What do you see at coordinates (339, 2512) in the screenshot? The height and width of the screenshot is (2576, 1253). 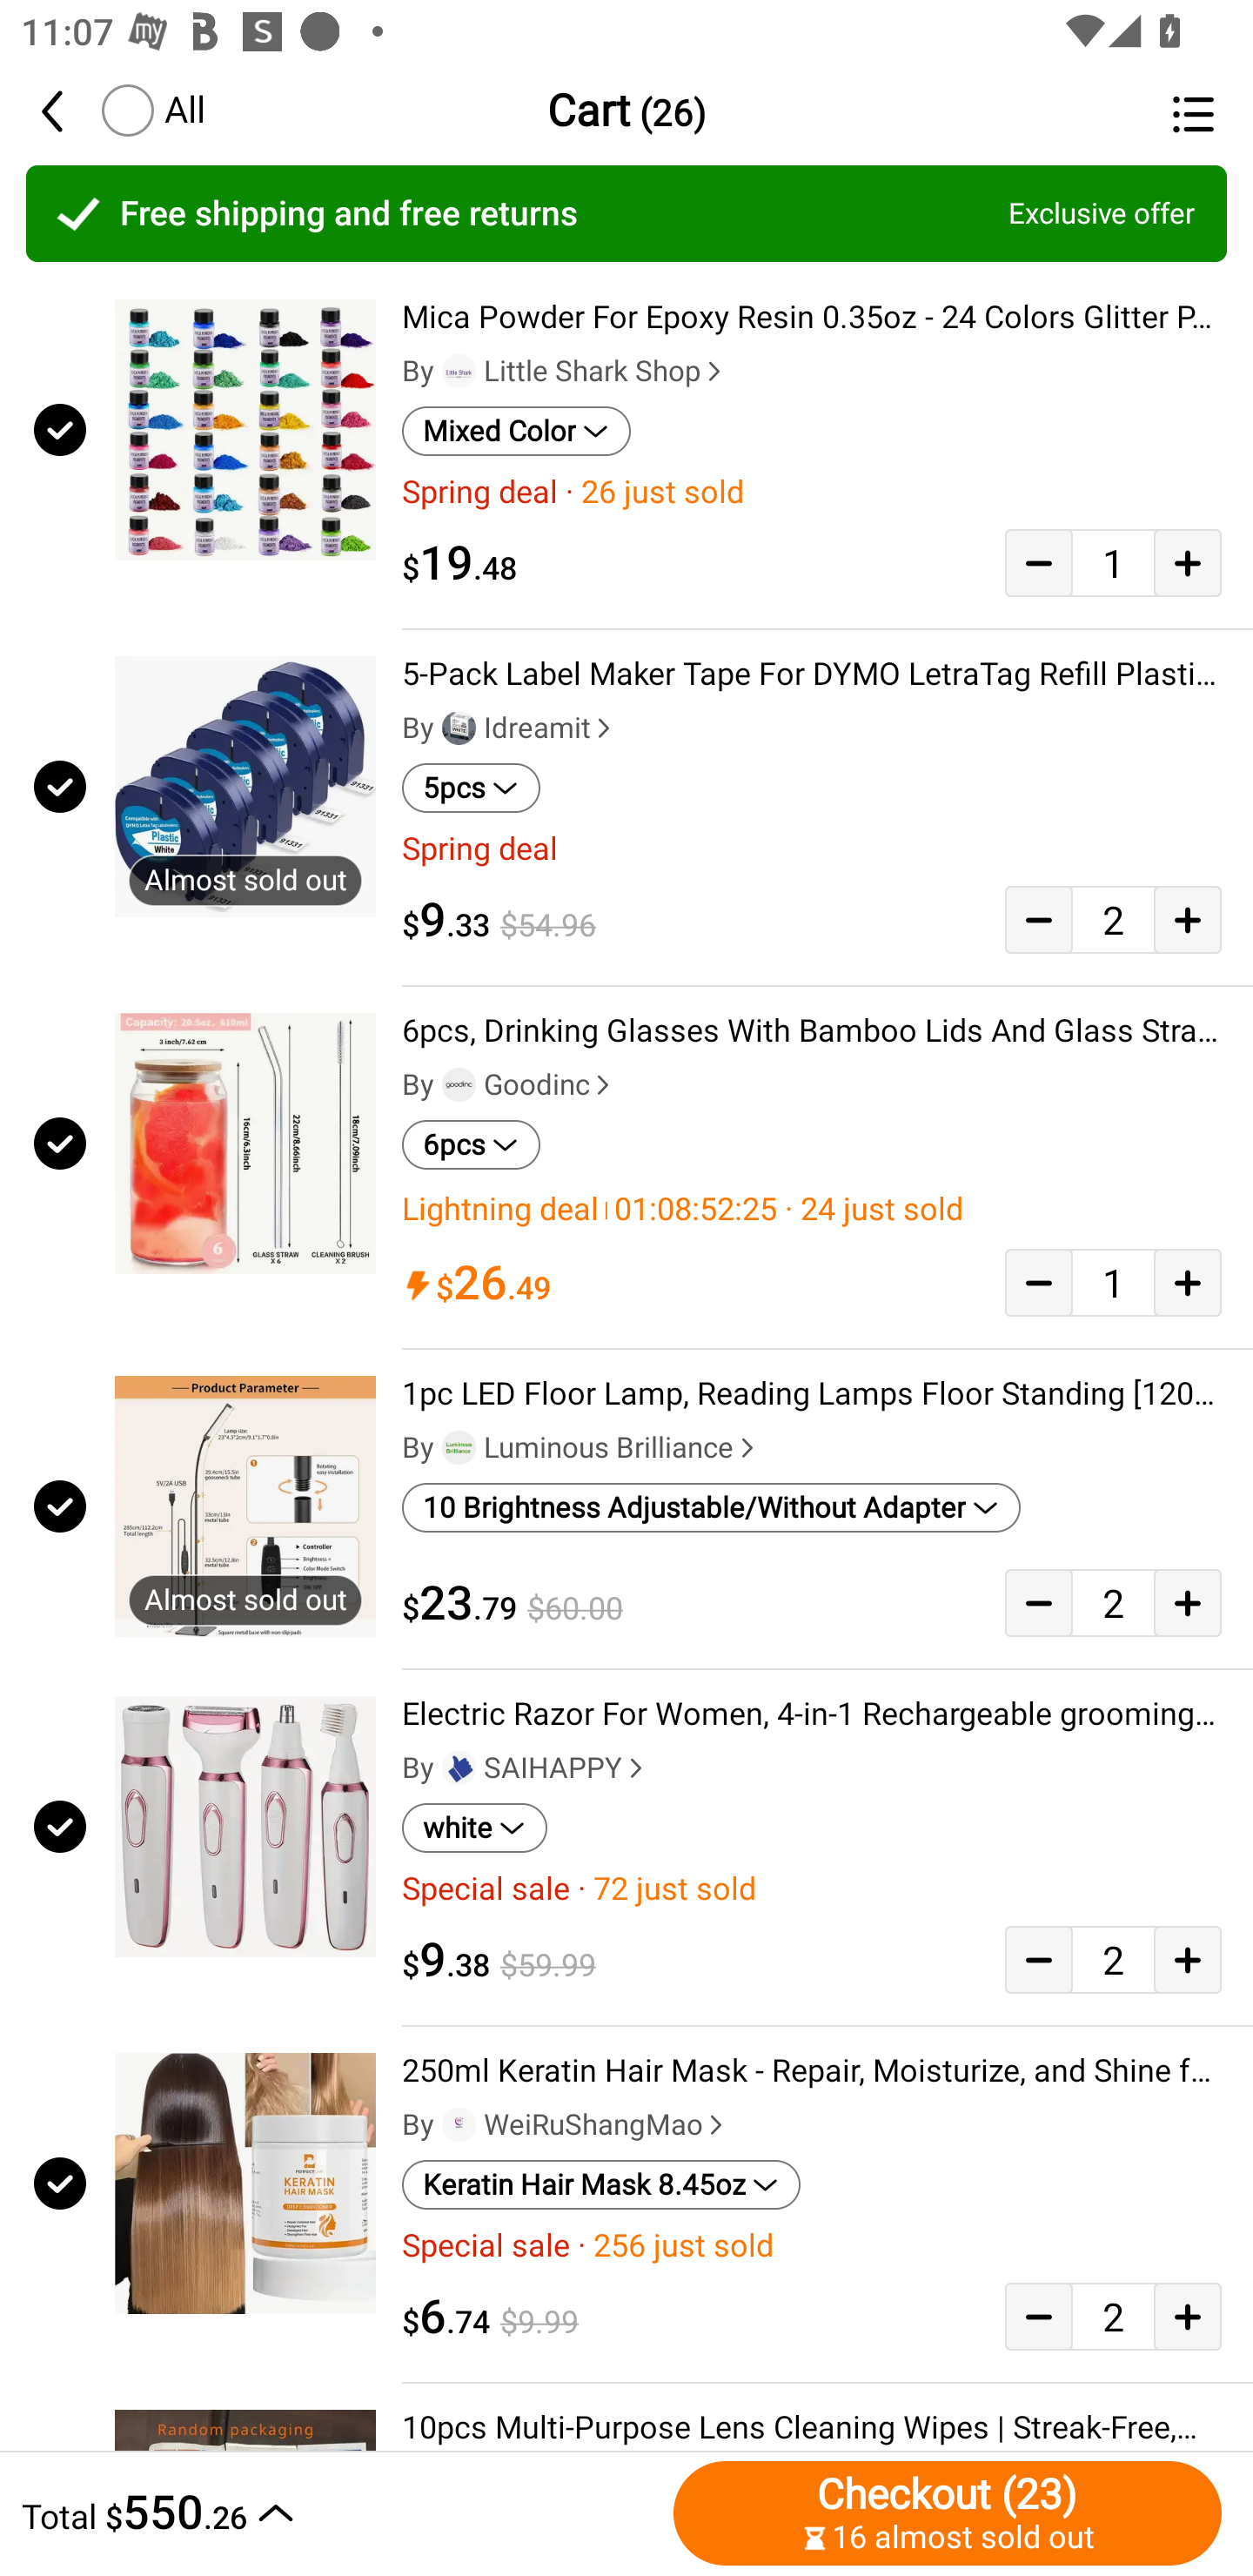 I see `Total $550.26` at bounding box center [339, 2512].